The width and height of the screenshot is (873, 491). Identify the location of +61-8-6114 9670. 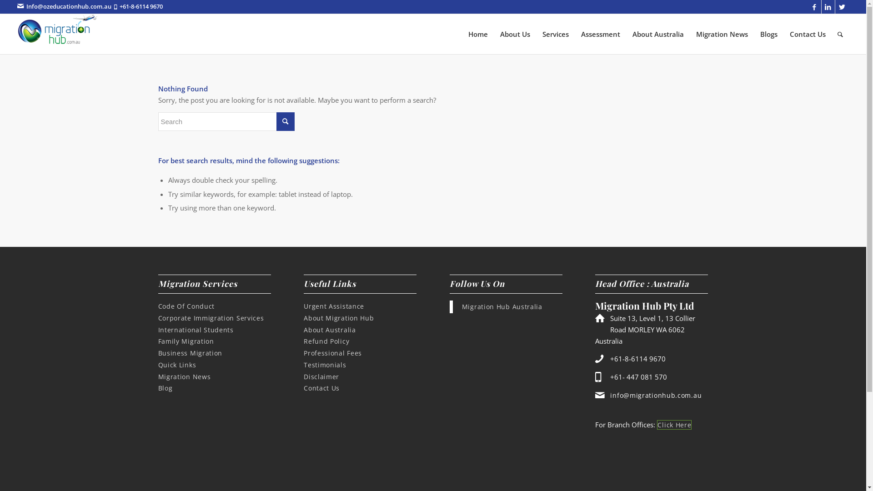
(141, 6).